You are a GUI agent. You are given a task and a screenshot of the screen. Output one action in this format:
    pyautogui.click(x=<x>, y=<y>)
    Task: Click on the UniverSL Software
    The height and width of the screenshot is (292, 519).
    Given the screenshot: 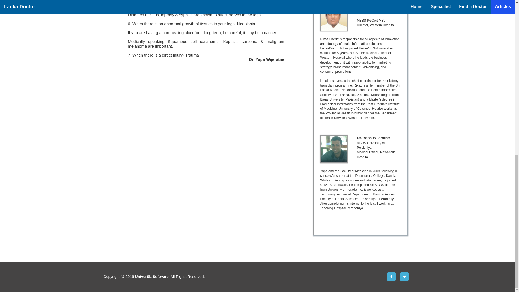 What is the action you would take?
    pyautogui.click(x=151, y=277)
    